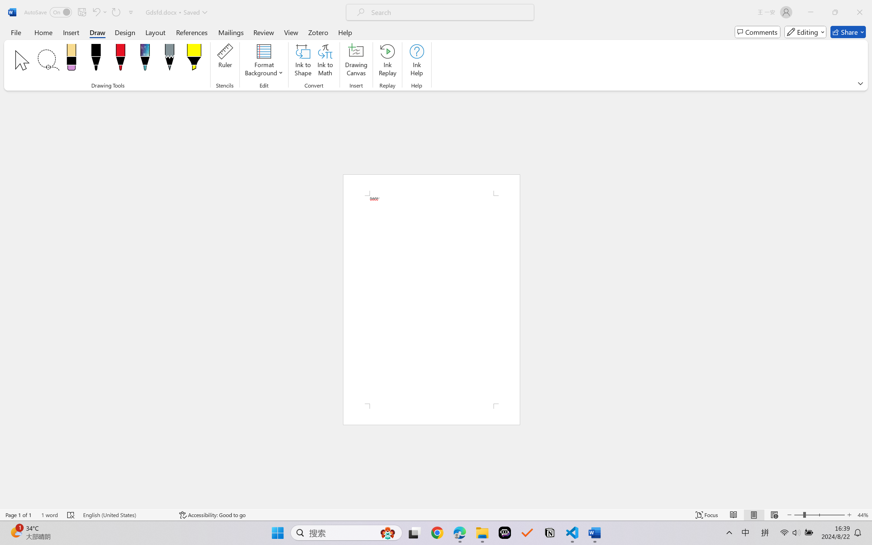 The width and height of the screenshot is (872, 545). What do you see at coordinates (431, 300) in the screenshot?
I see `Page 1 content` at bounding box center [431, 300].